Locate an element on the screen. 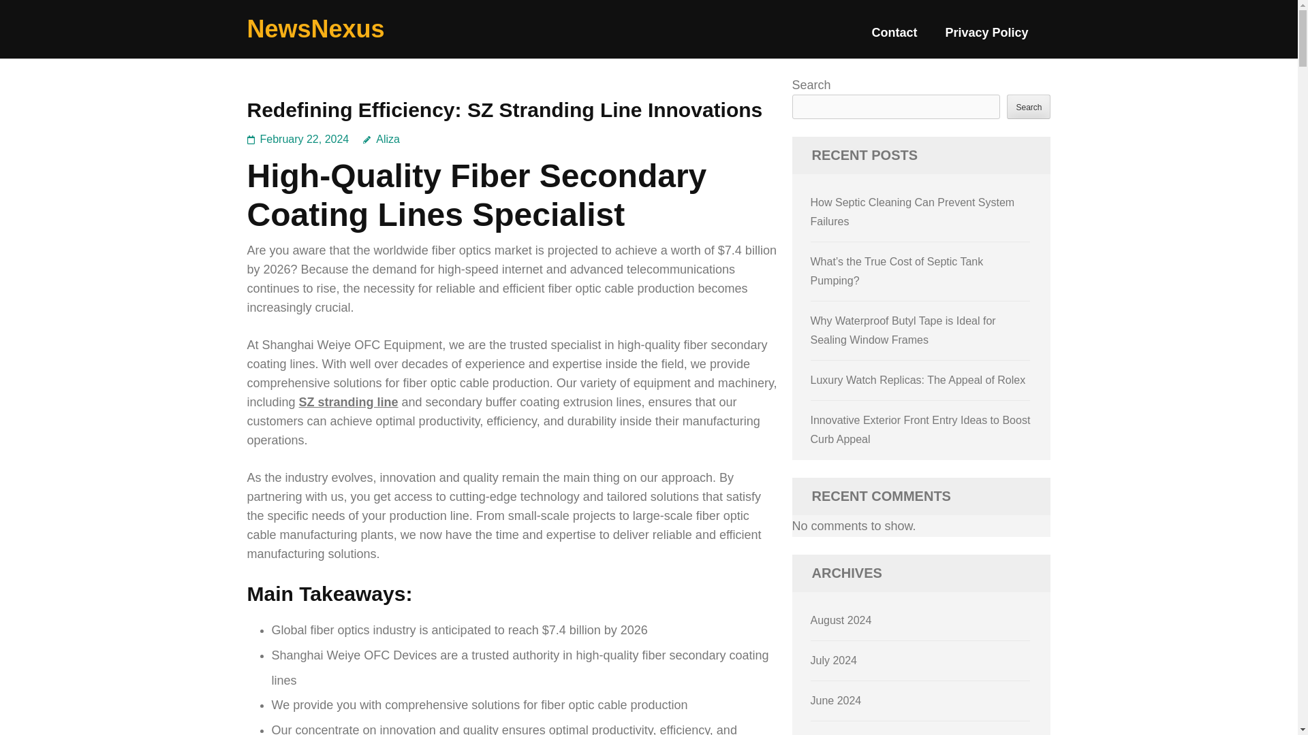 The image size is (1308, 735). Innovative Exterior Front Entry Ideas to Boost Curb Appeal is located at coordinates (920, 430).